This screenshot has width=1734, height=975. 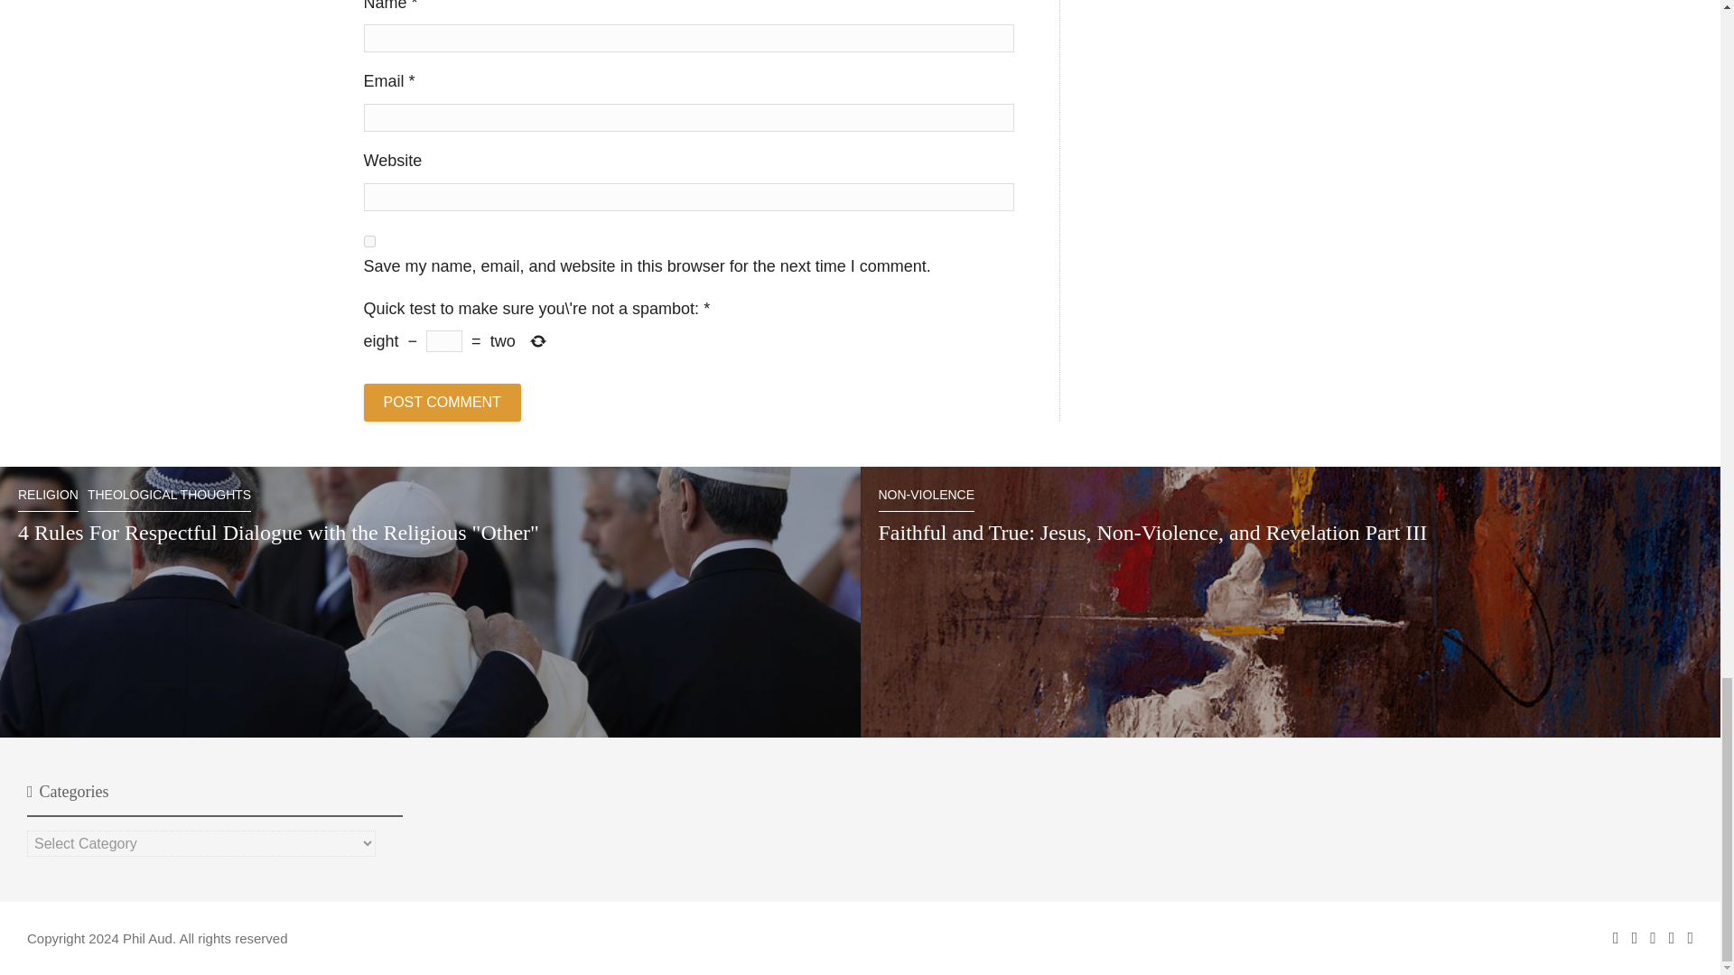 I want to click on Post Comment, so click(x=441, y=403).